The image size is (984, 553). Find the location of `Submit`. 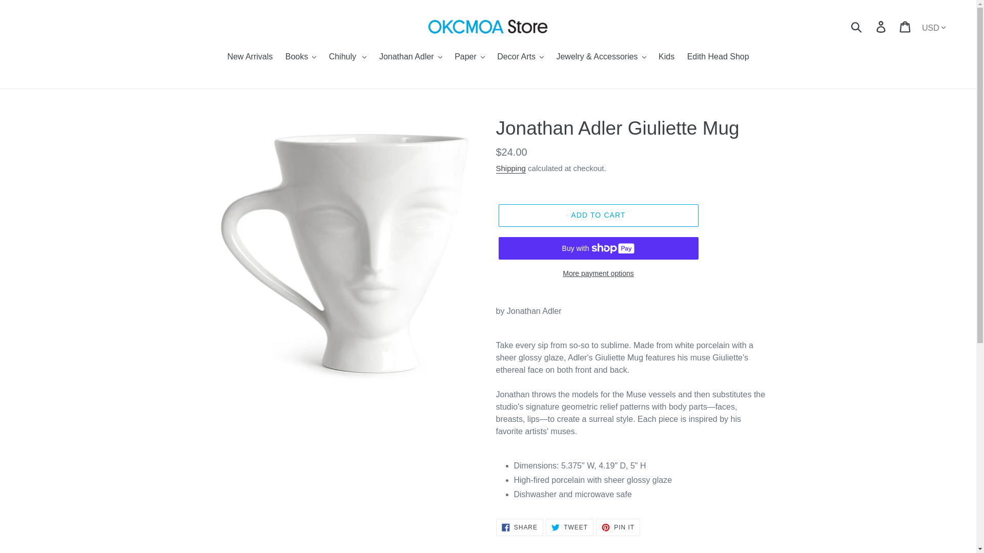

Submit is located at coordinates (857, 27).